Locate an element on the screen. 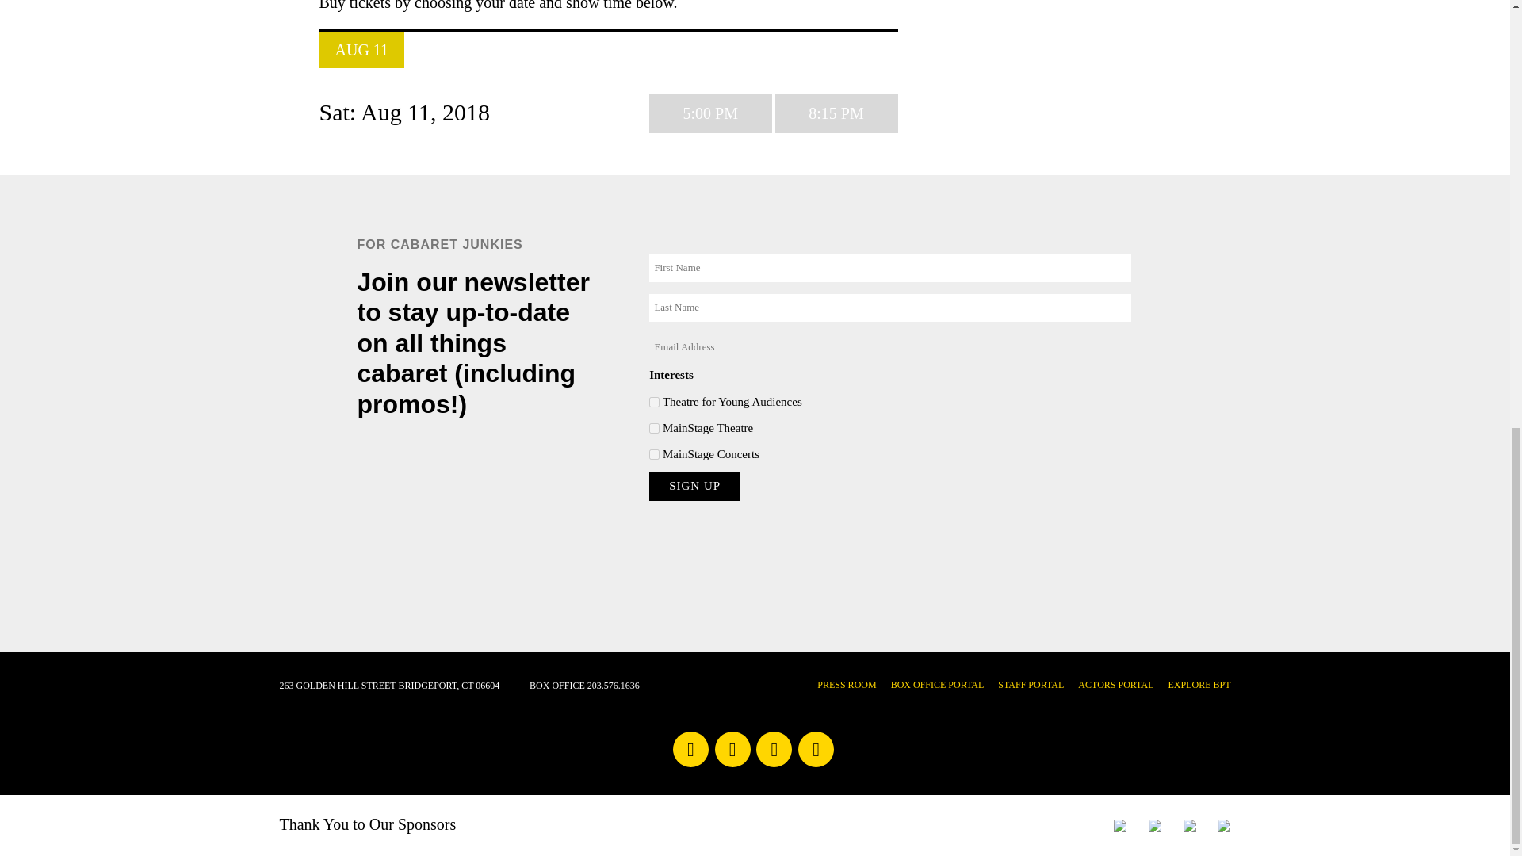  on is located at coordinates (654, 428).